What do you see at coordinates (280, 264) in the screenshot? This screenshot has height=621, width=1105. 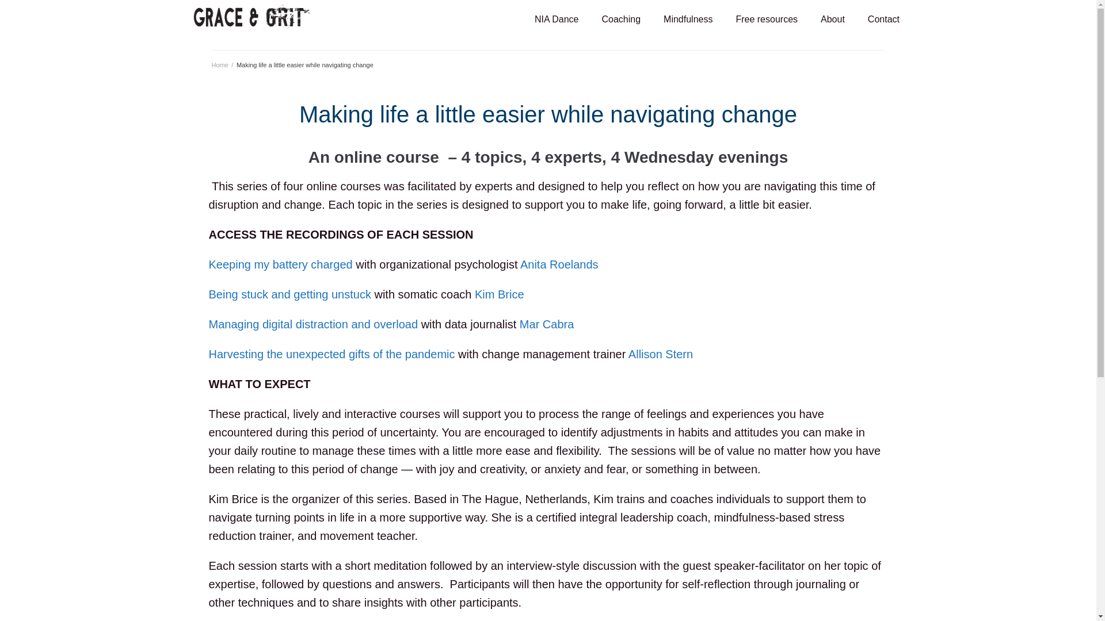 I see `Keeping my battery charged` at bounding box center [280, 264].